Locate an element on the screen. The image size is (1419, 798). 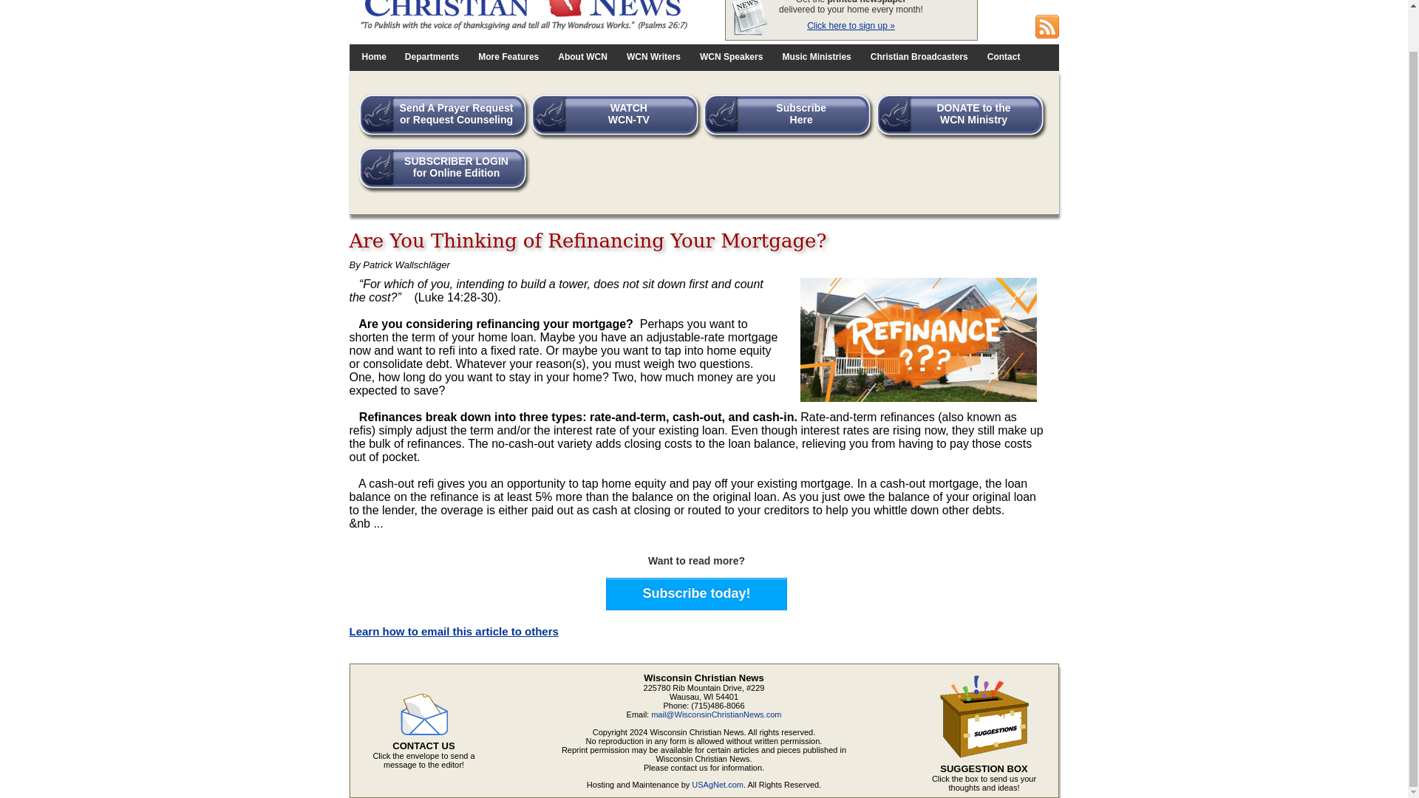
Music Ministries is located at coordinates (448, 173).